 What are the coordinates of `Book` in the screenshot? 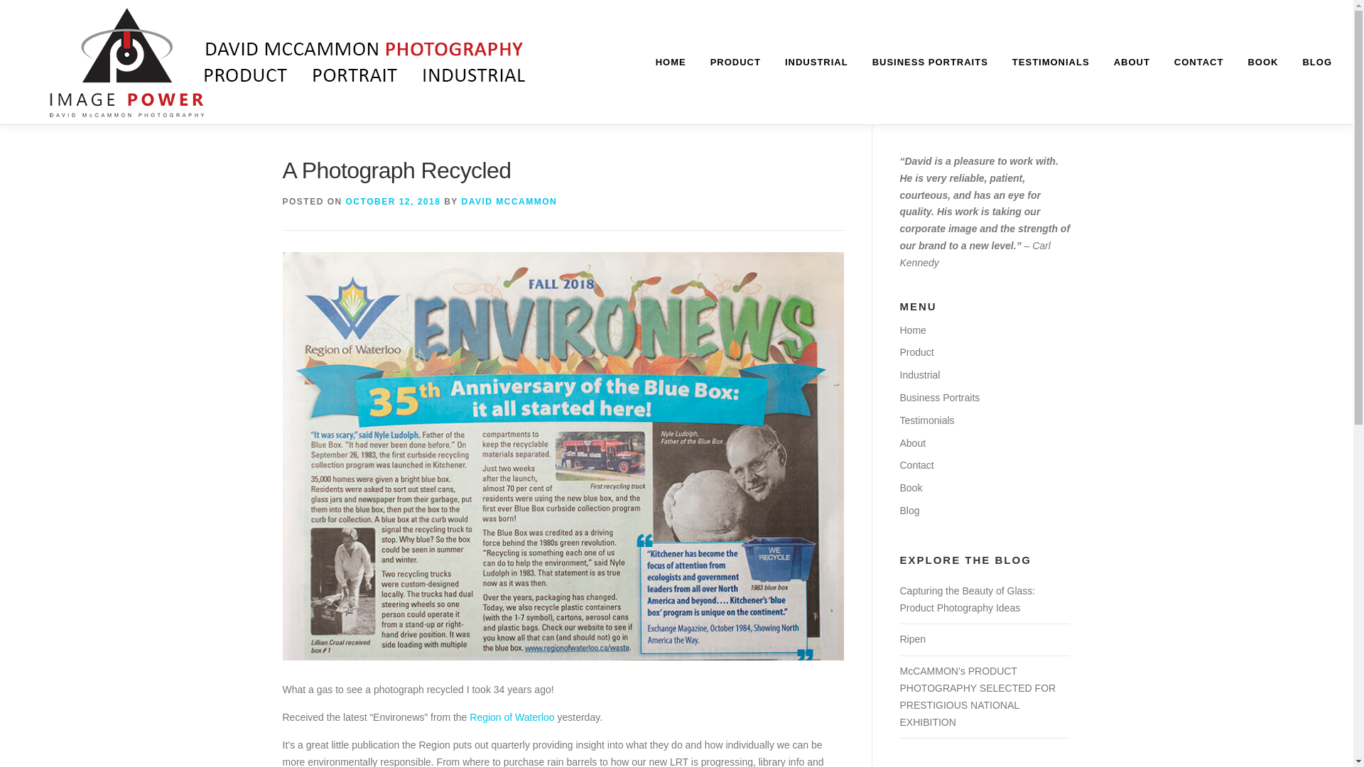 It's located at (910, 488).